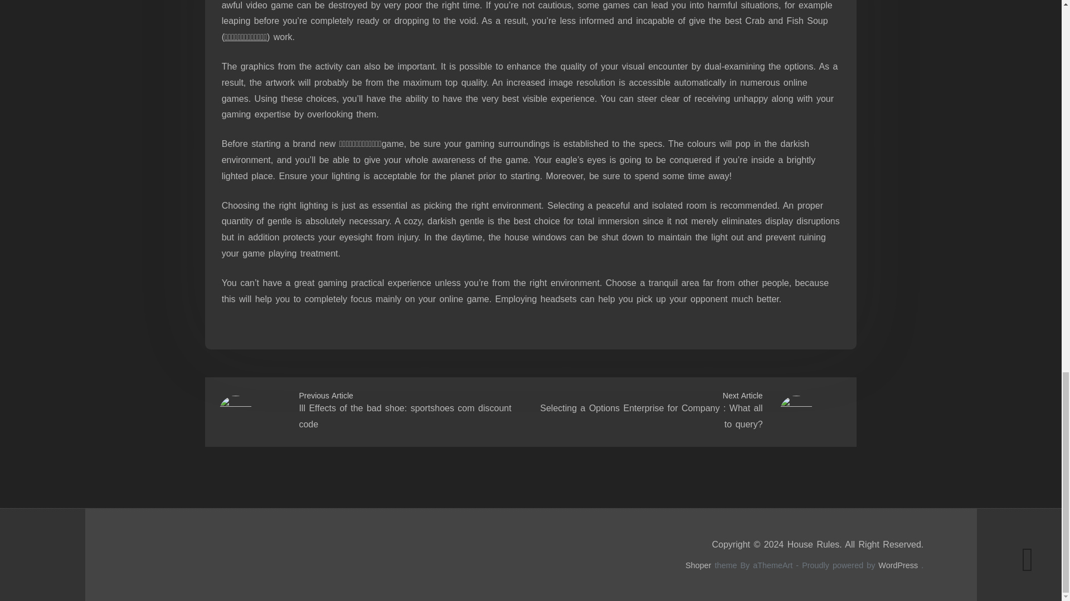 The image size is (1070, 601). Describe the element at coordinates (698, 565) in the screenshot. I see `Shoper` at that location.